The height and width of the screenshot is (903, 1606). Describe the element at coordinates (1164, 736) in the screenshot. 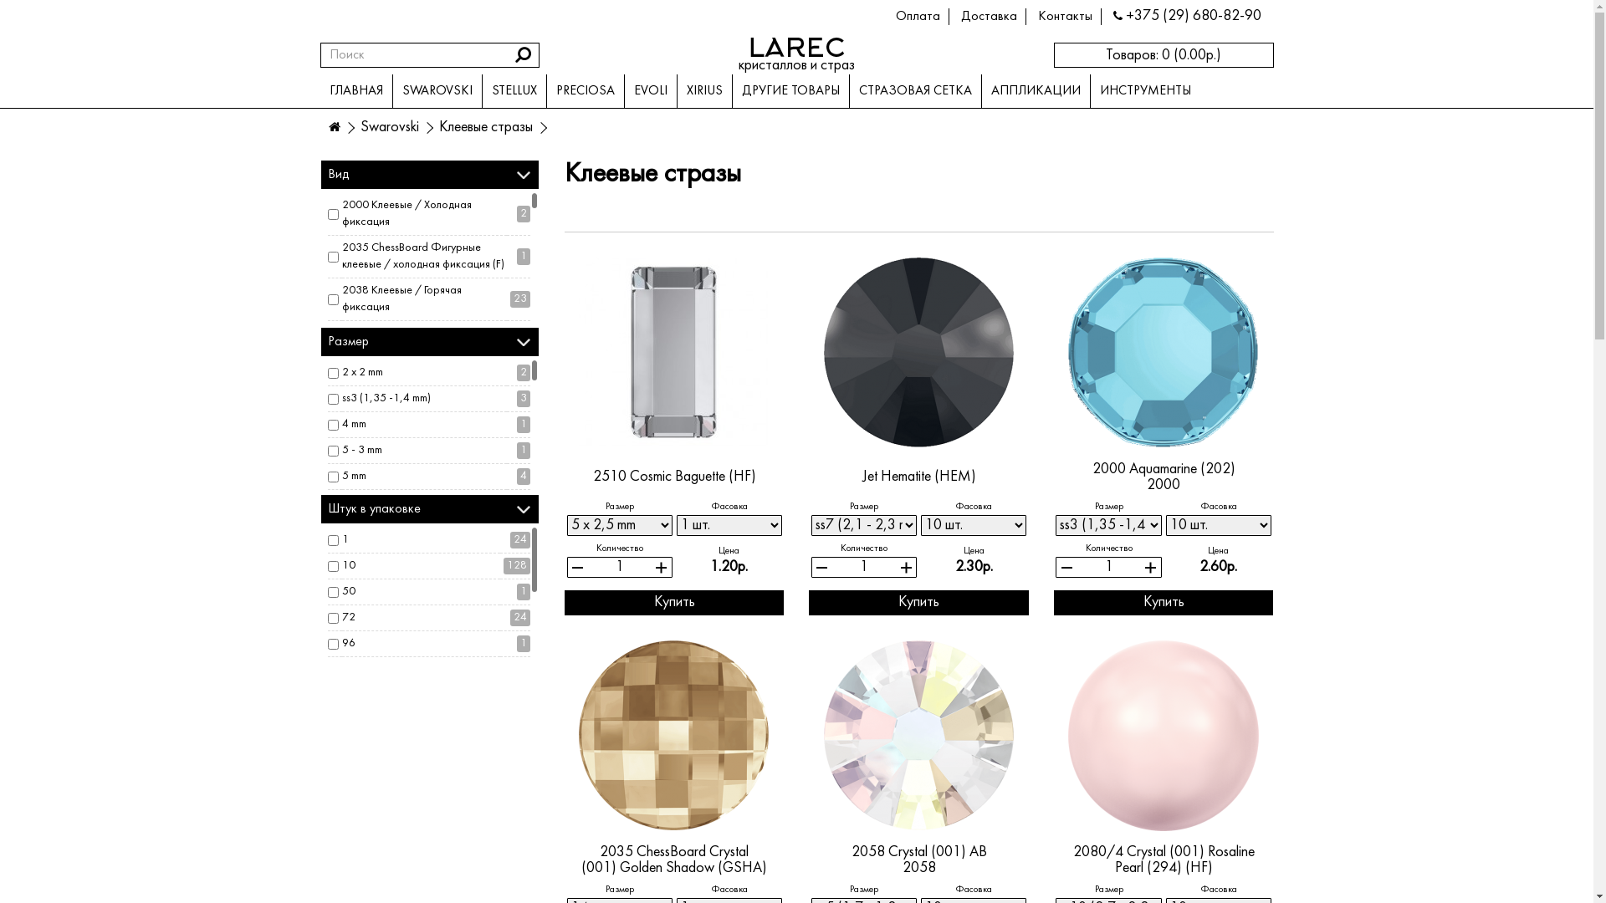

I see `2080/4 Crystal (001)  Rosaline Pearl (294) (HF)` at that location.